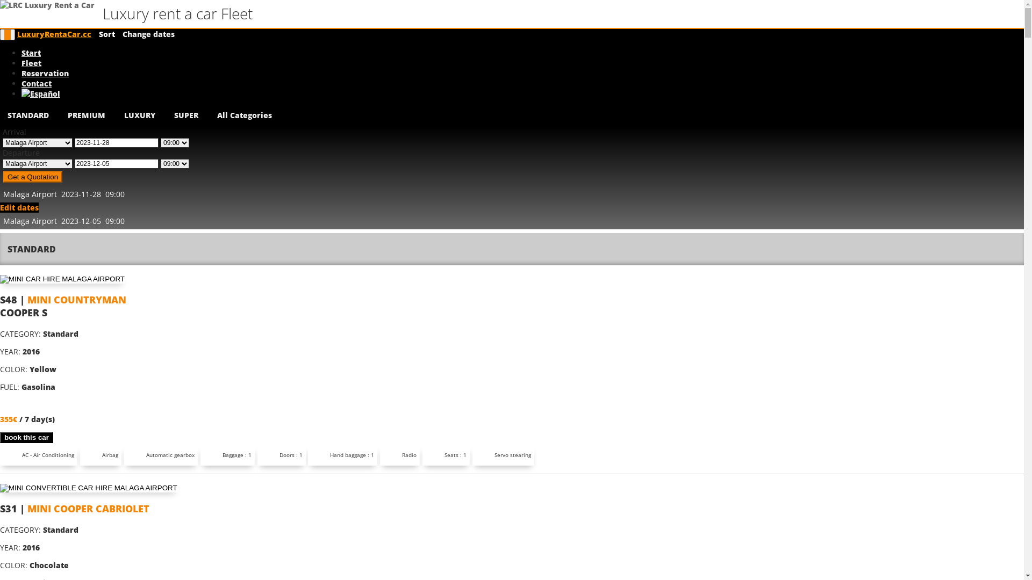 This screenshot has width=1032, height=580. What do you see at coordinates (31, 63) in the screenshot?
I see `Fleet` at bounding box center [31, 63].